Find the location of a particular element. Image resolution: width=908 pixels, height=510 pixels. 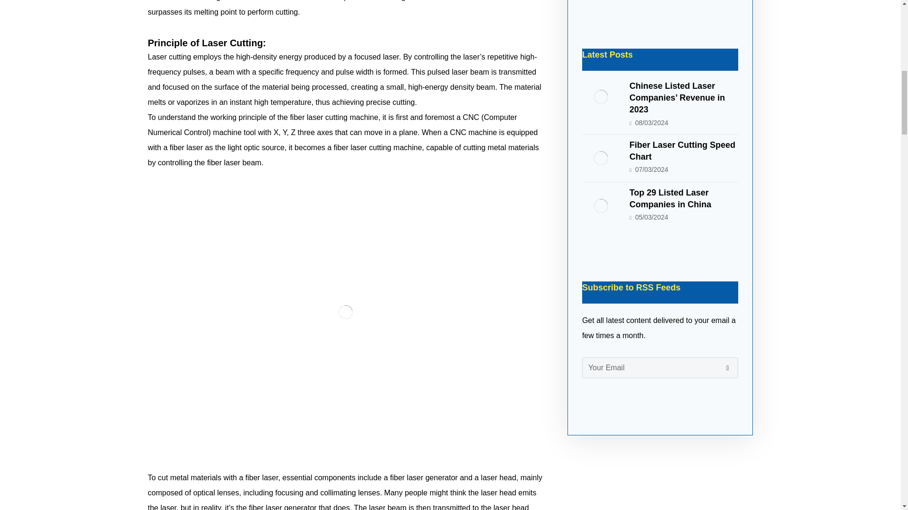

Fiber Laser Cutting Speed Chart is located at coordinates (682, 151).